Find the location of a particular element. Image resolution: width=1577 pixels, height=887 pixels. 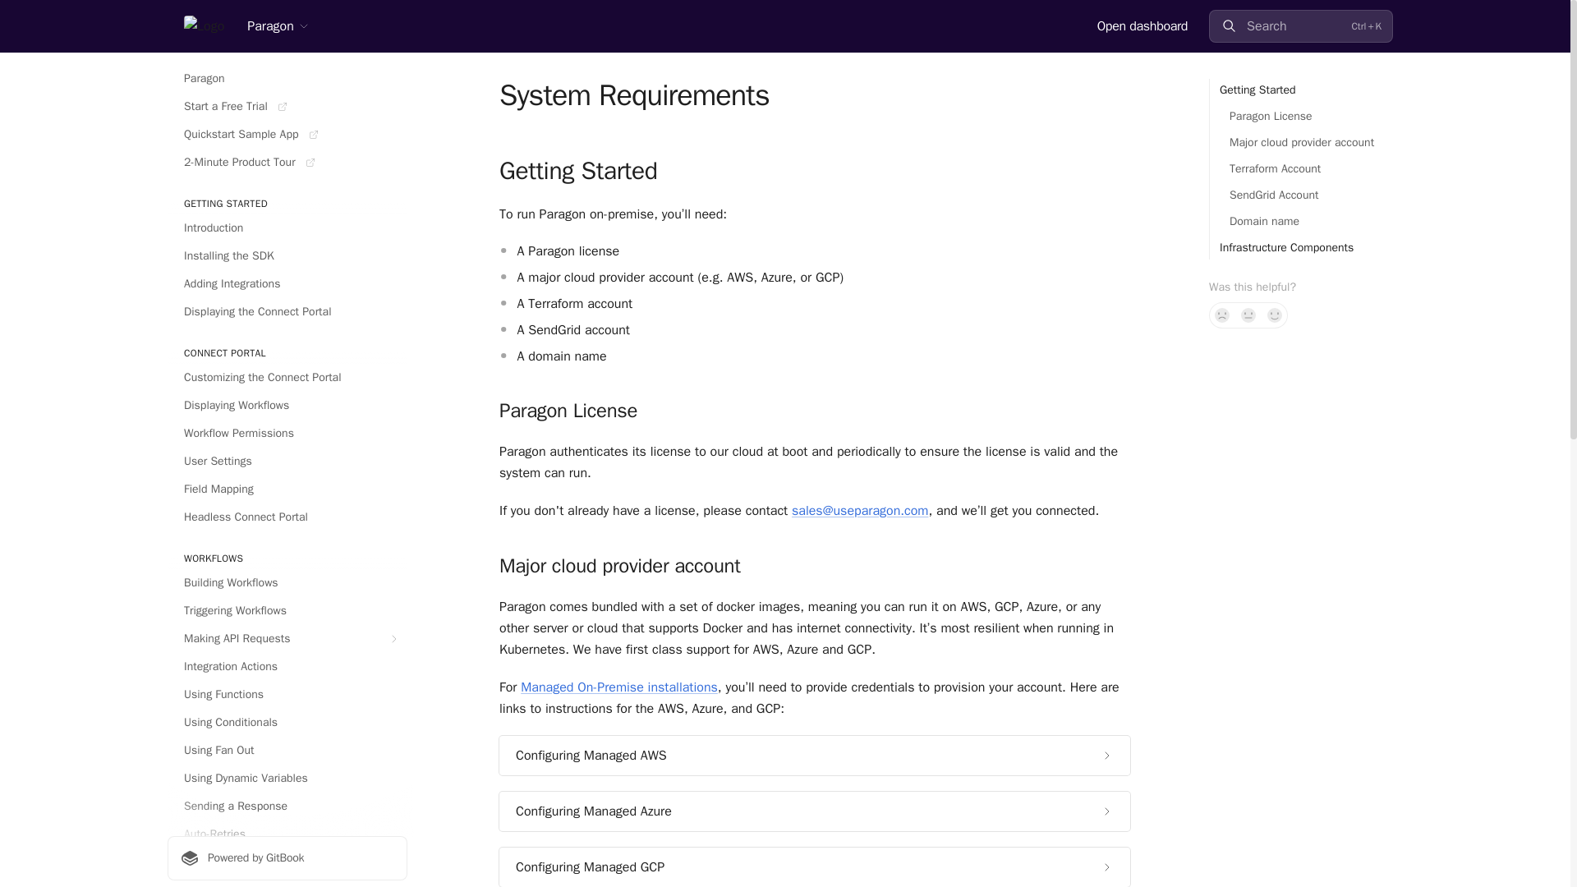

Not sure is located at coordinates (1248, 315).